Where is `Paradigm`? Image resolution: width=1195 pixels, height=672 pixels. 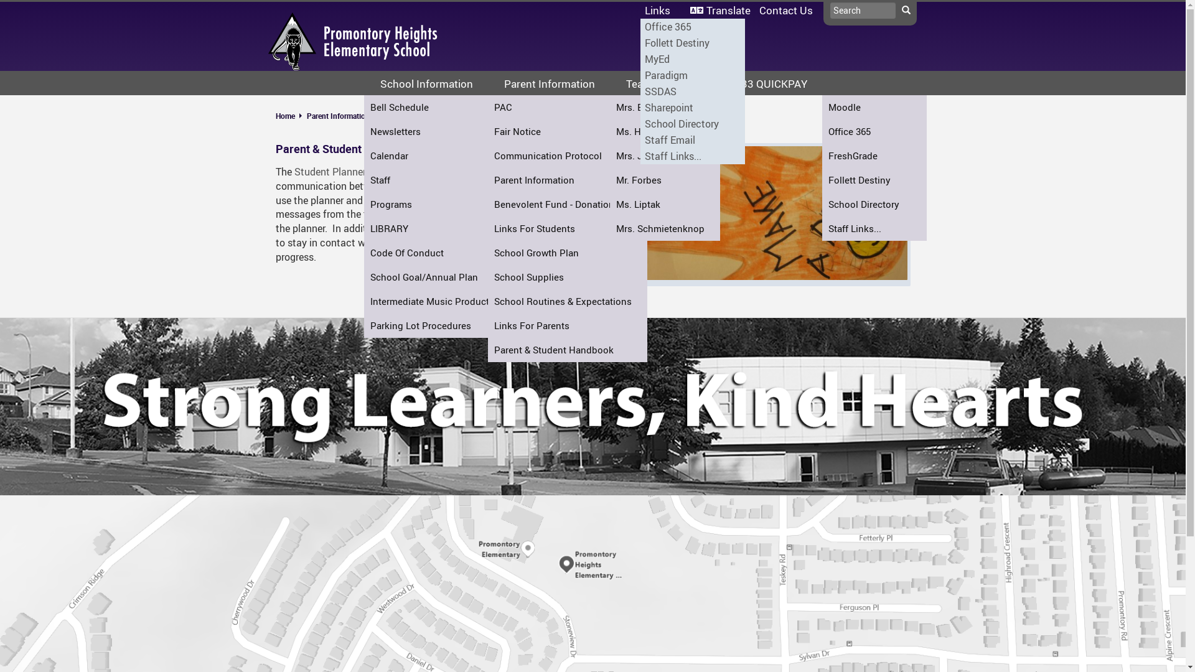 Paradigm is located at coordinates (692, 75).